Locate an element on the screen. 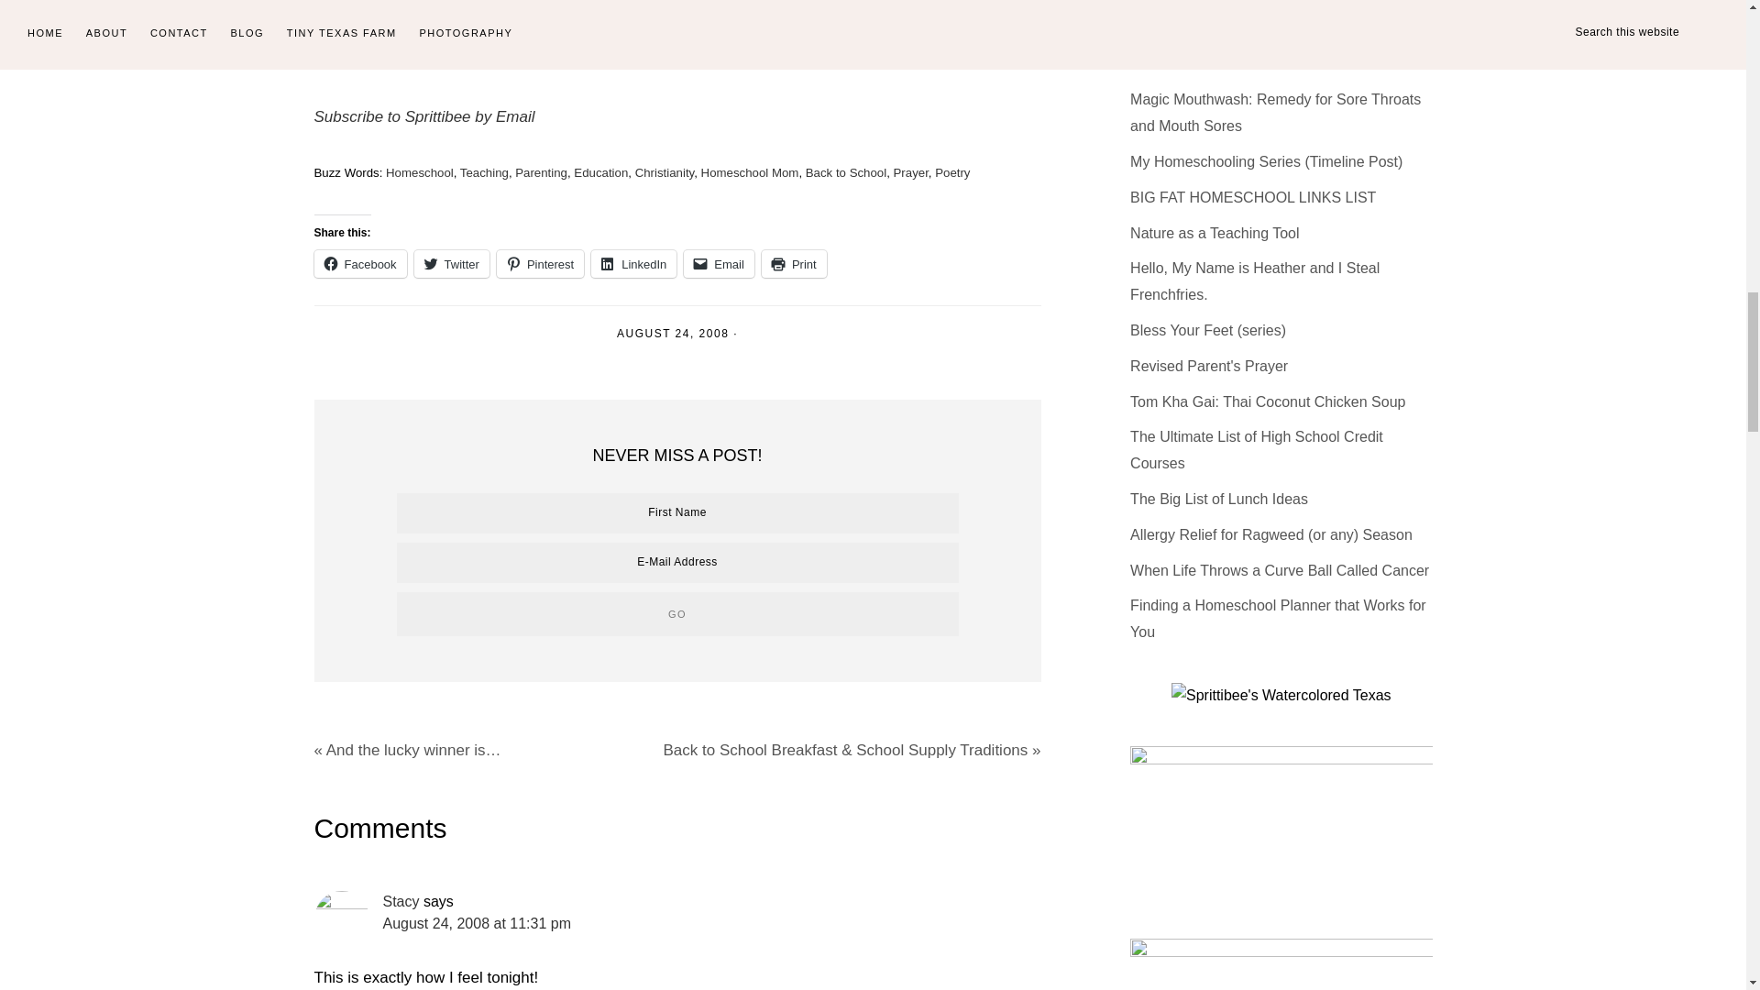 This screenshot has width=1760, height=990. Click to share on Pinterest is located at coordinates (540, 264).